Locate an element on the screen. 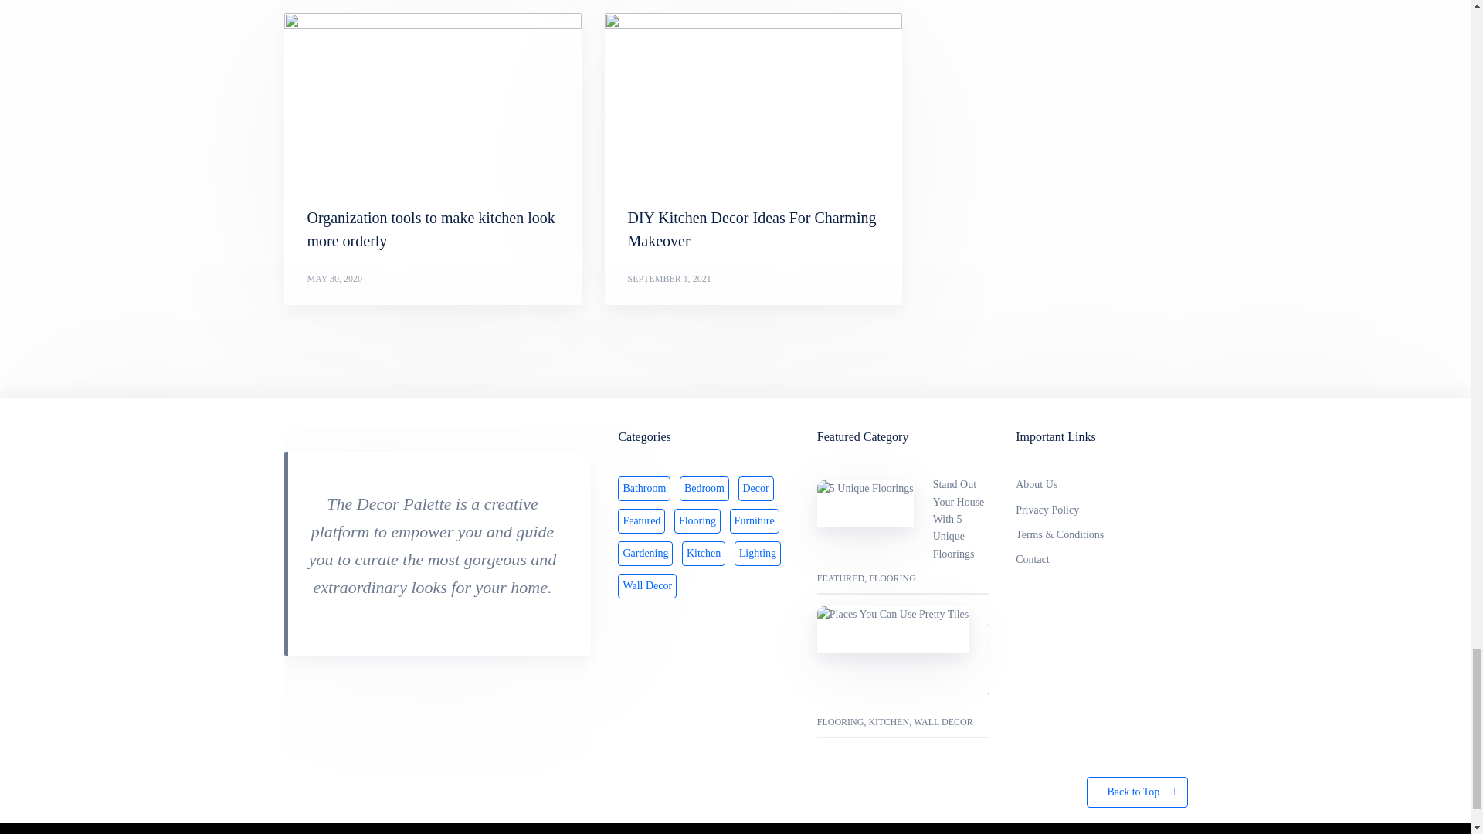 This screenshot has height=834, width=1483. Organization tools to make kitchen look more orderly is located at coordinates (433, 97).